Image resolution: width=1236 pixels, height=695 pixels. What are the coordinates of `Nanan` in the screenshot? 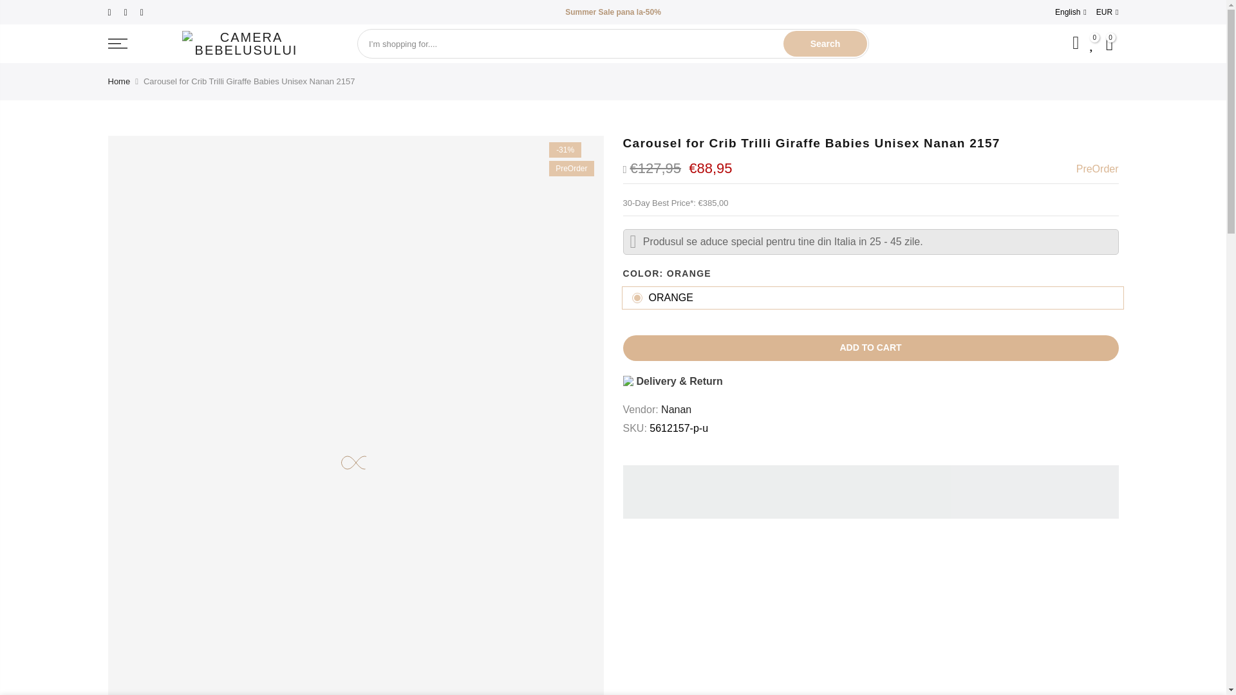 It's located at (676, 409).